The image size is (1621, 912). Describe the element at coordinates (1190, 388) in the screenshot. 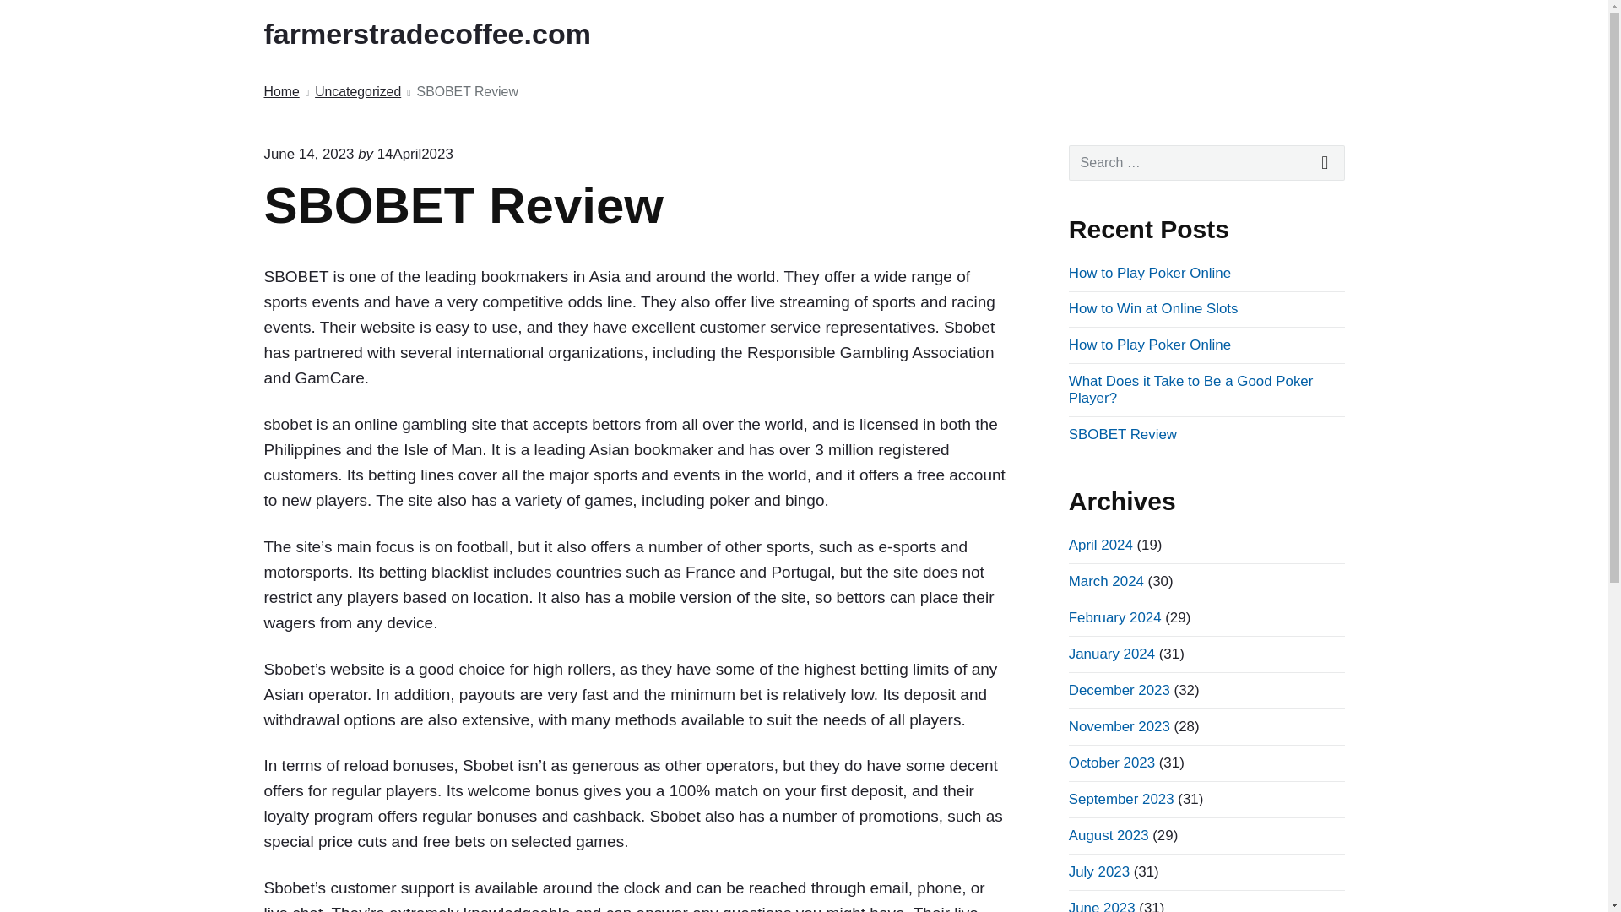

I see `What Does it Take to Be a Good Poker Player?` at that location.